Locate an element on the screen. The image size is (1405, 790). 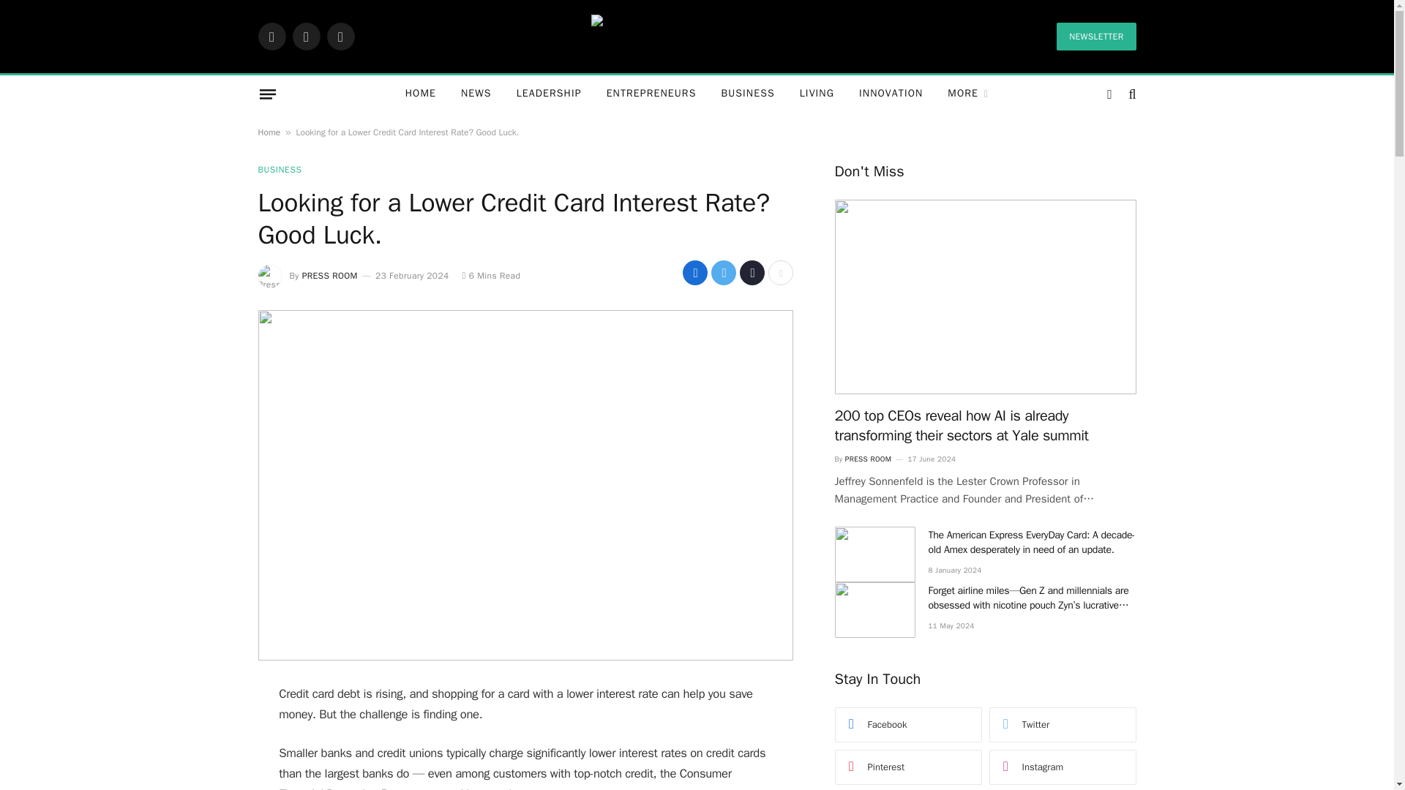
Instagram is located at coordinates (340, 37).